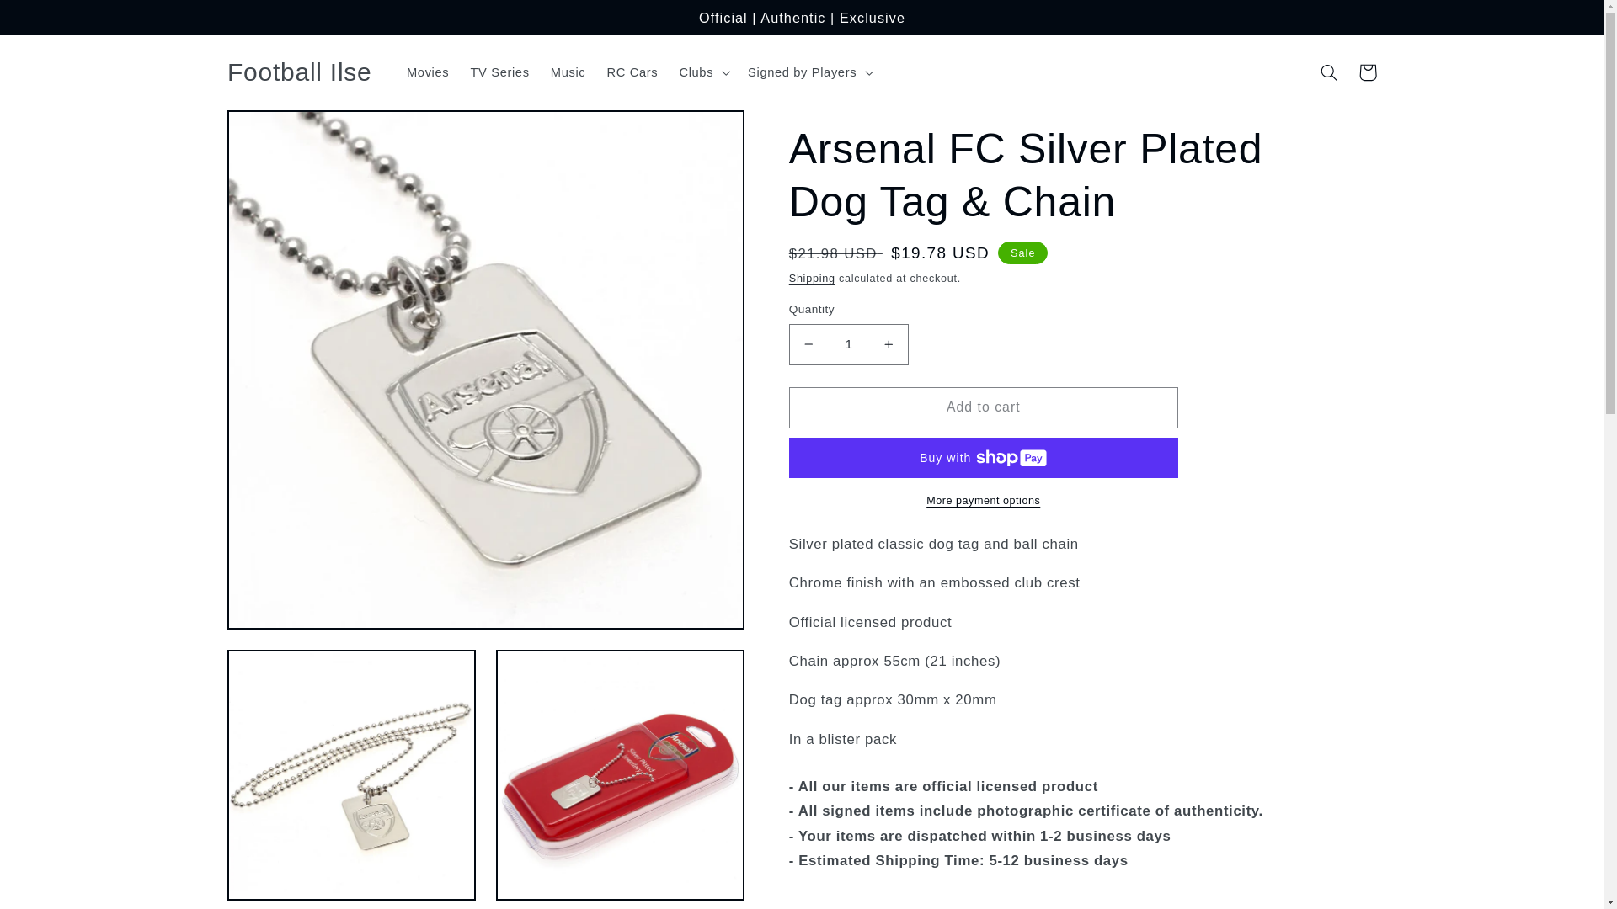 This screenshot has height=909, width=1617. I want to click on Skip to content, so click(53, 20).